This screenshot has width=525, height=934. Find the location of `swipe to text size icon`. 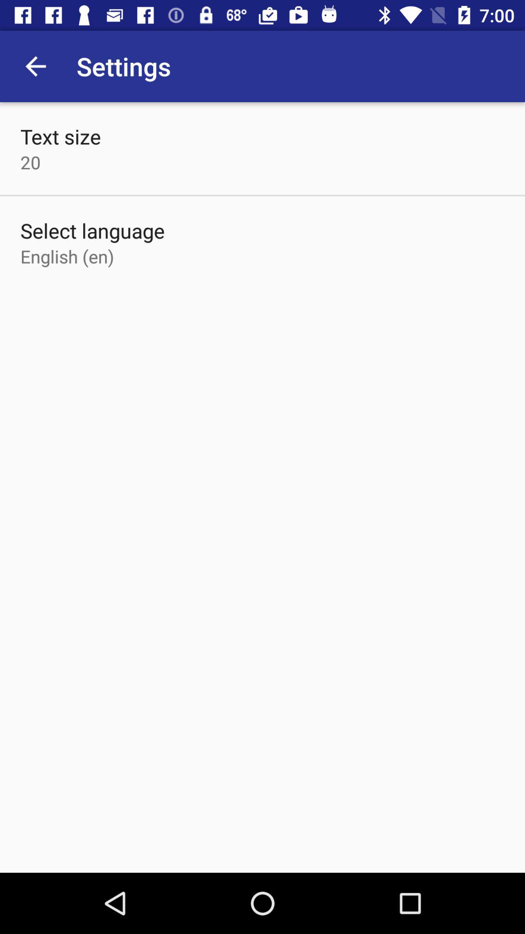

swipe to text size icon is located at coordinates (60, 136).